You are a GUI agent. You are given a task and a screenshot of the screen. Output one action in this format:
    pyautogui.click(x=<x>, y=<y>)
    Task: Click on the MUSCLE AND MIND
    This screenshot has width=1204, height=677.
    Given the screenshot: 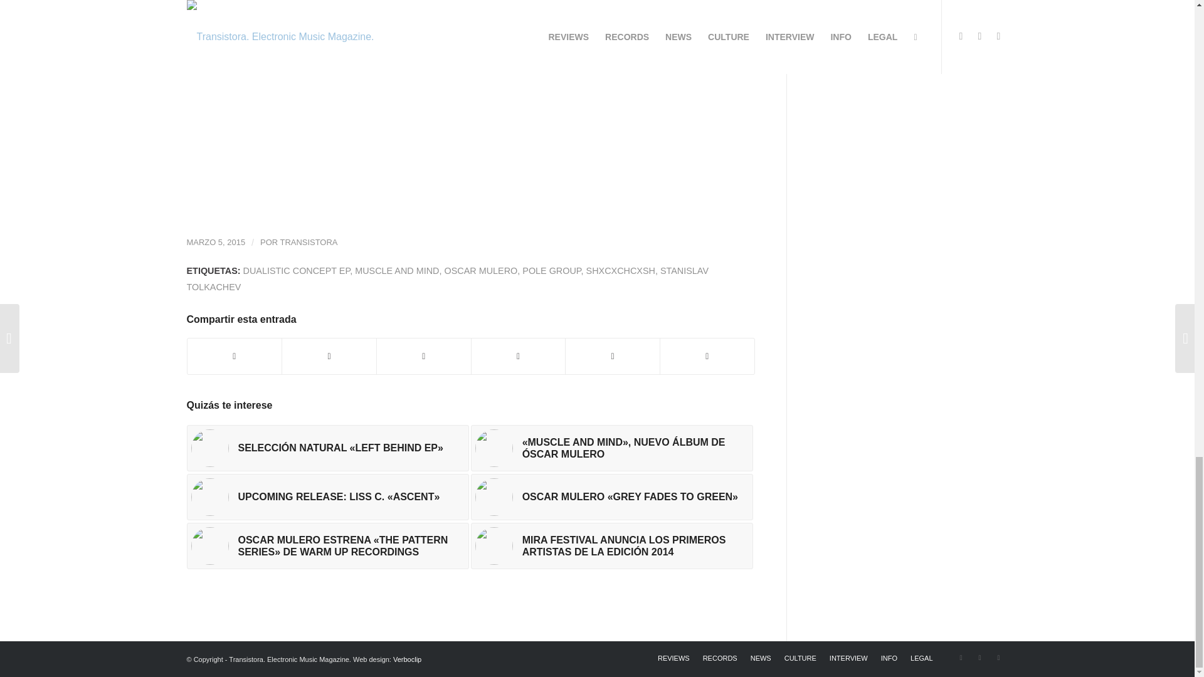 What is the action you would take?
    pyautogui.click(x=397, y=270)
    